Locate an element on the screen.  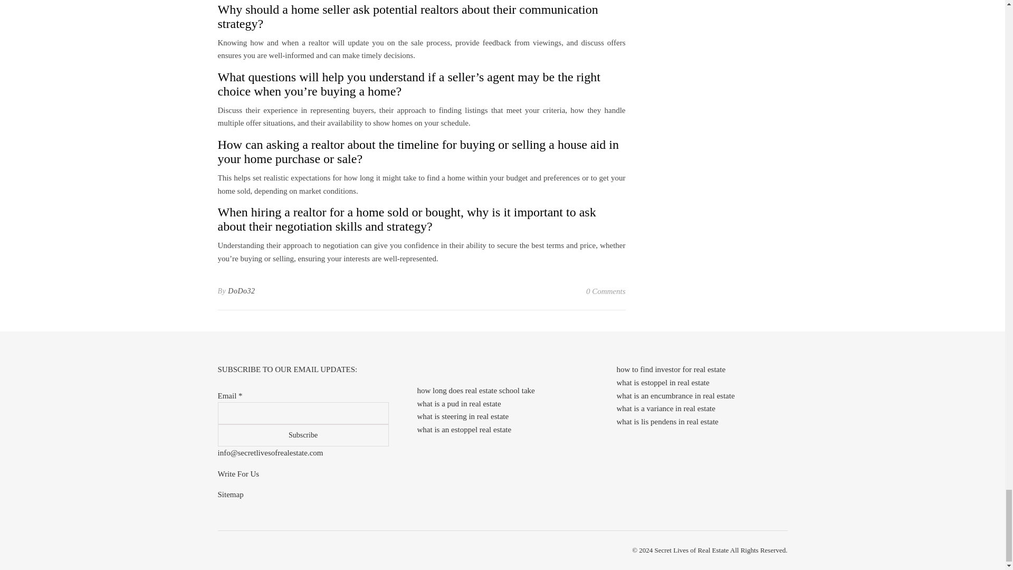
what is estoppel in real estate is located at coordinates (663, 383).